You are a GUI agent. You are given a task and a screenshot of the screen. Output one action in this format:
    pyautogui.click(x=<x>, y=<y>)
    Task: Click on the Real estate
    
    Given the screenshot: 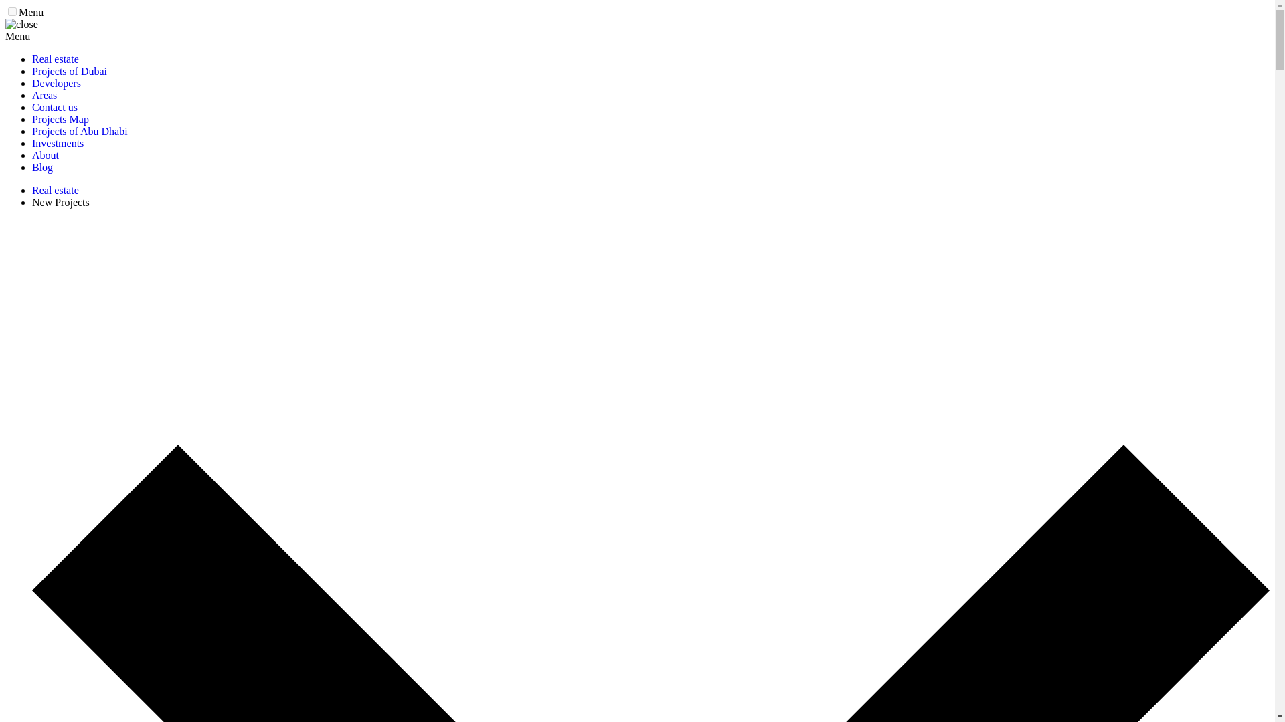 What is the action you would take?
    pyautogui.click(x=55, y=190)
    